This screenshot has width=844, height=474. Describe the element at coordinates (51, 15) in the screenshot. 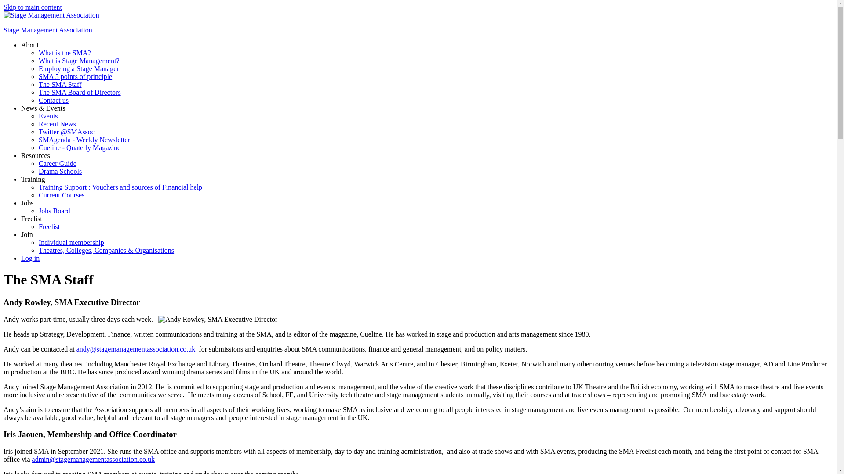

I see `Home` at that location.